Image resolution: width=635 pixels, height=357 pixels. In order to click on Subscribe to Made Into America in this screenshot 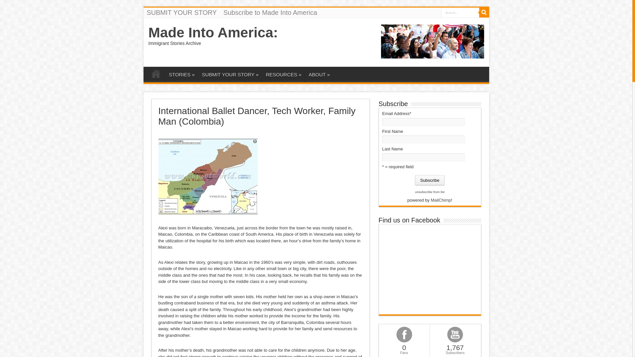, I will do `click(270, 12)`.